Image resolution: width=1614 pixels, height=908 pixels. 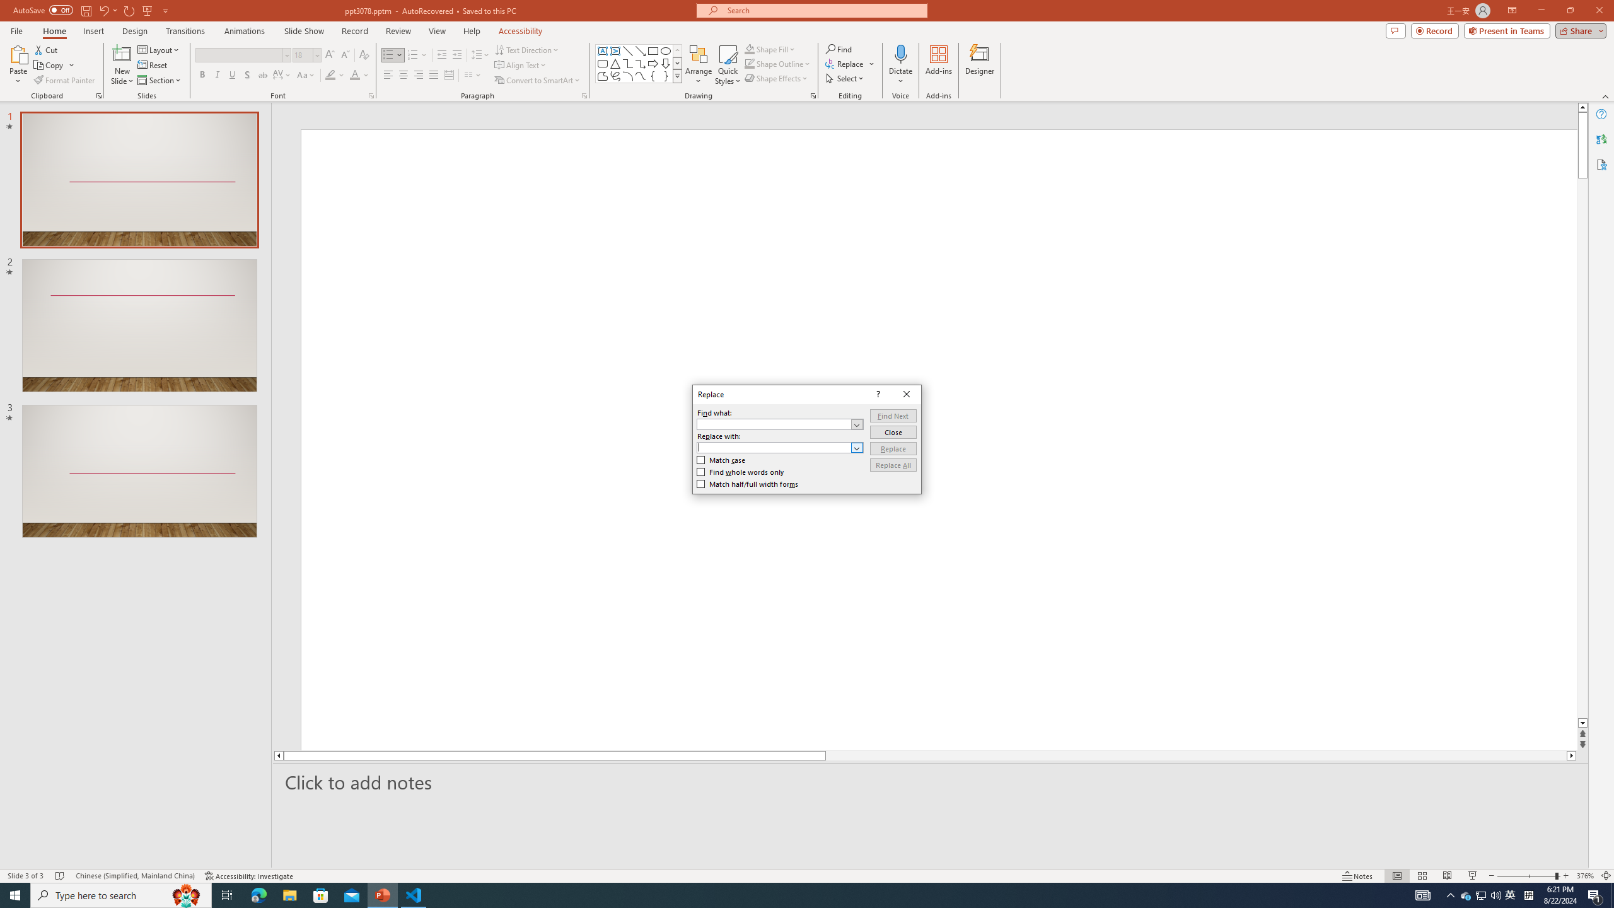 I want to click on Dictate, so click(x=900, y=65).